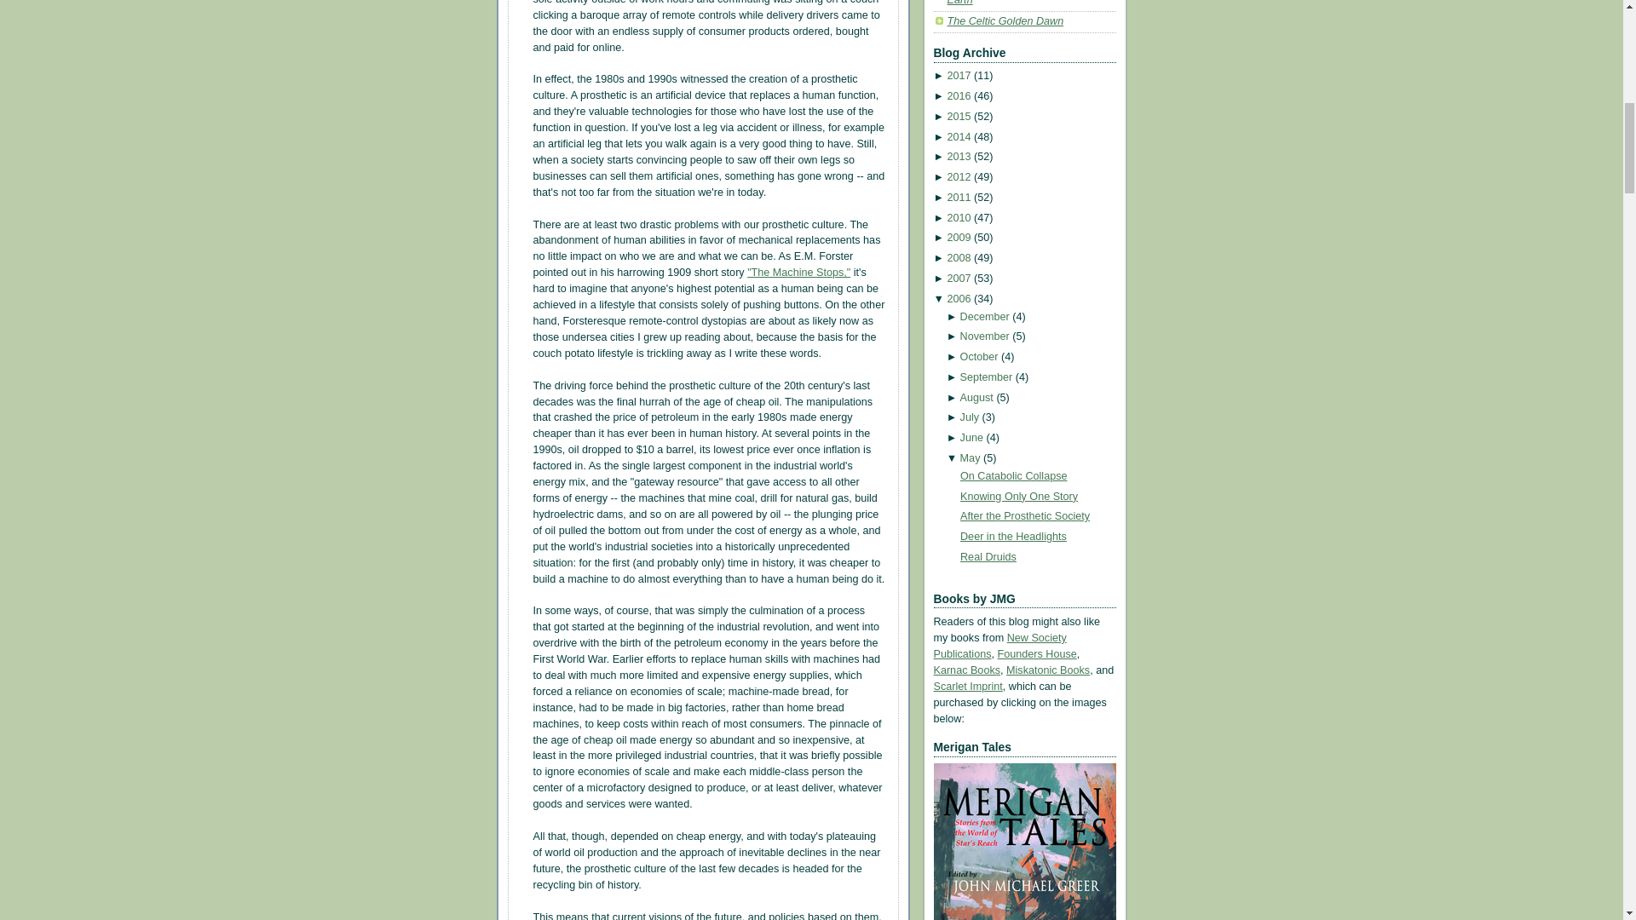 This screenshot has width=1636, height=920. Describe the element at coordinates (1005, 21) in the screenshot. I see `The Celtic Golden Dawn` at that location.